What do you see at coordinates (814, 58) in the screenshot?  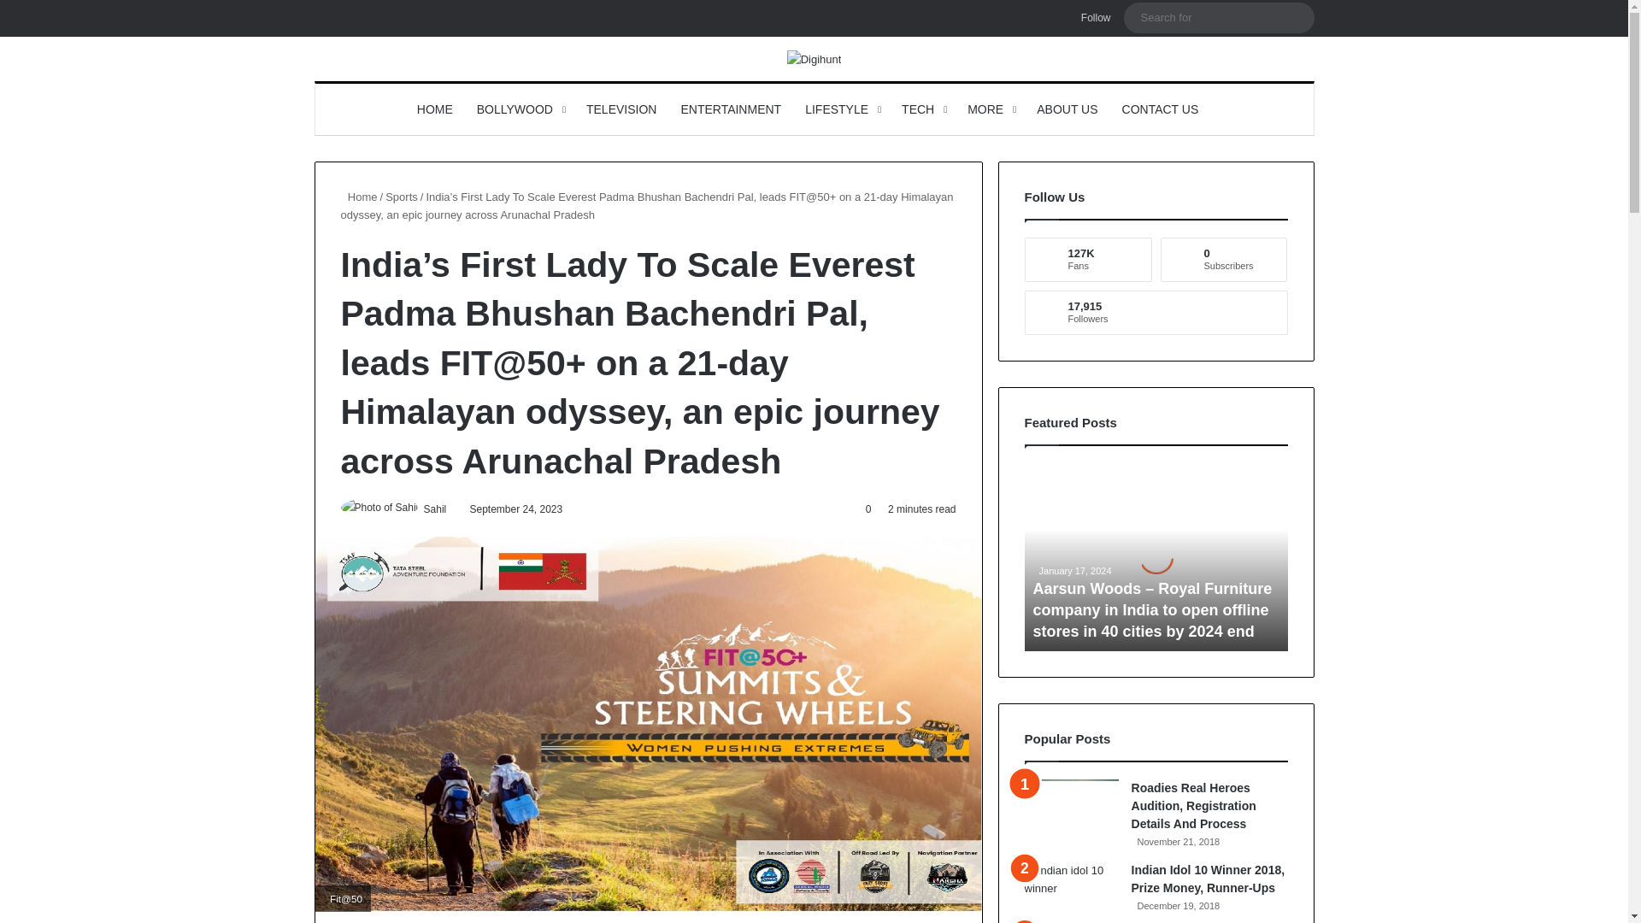 I see `Digihunt` at bounding box center [814, 58].